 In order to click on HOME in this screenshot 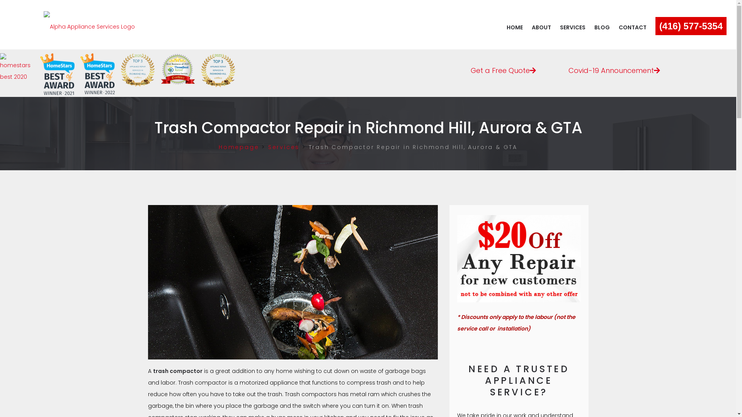, I will do `click(515, 27)`.